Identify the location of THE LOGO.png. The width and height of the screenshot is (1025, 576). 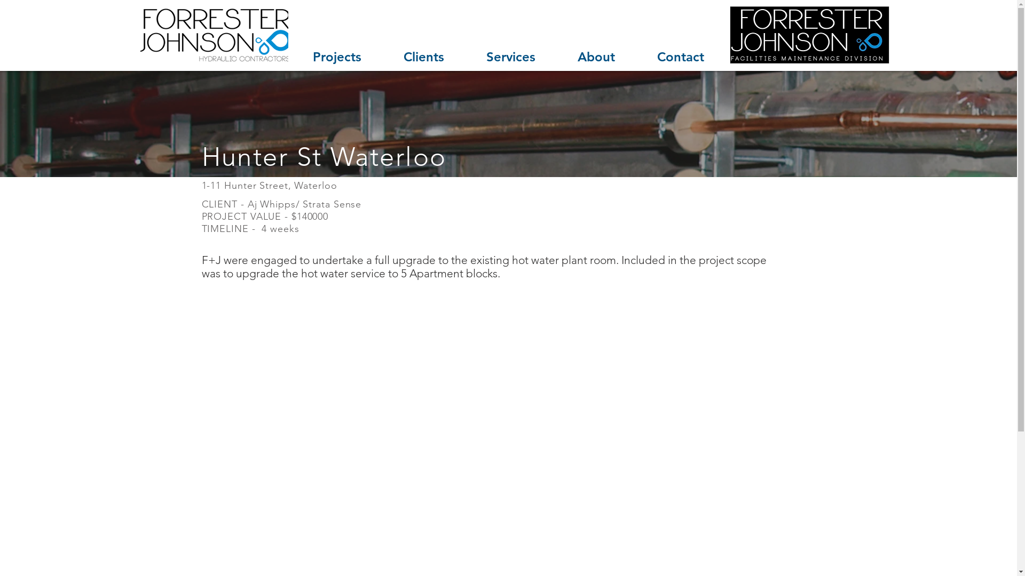
(214, 35).